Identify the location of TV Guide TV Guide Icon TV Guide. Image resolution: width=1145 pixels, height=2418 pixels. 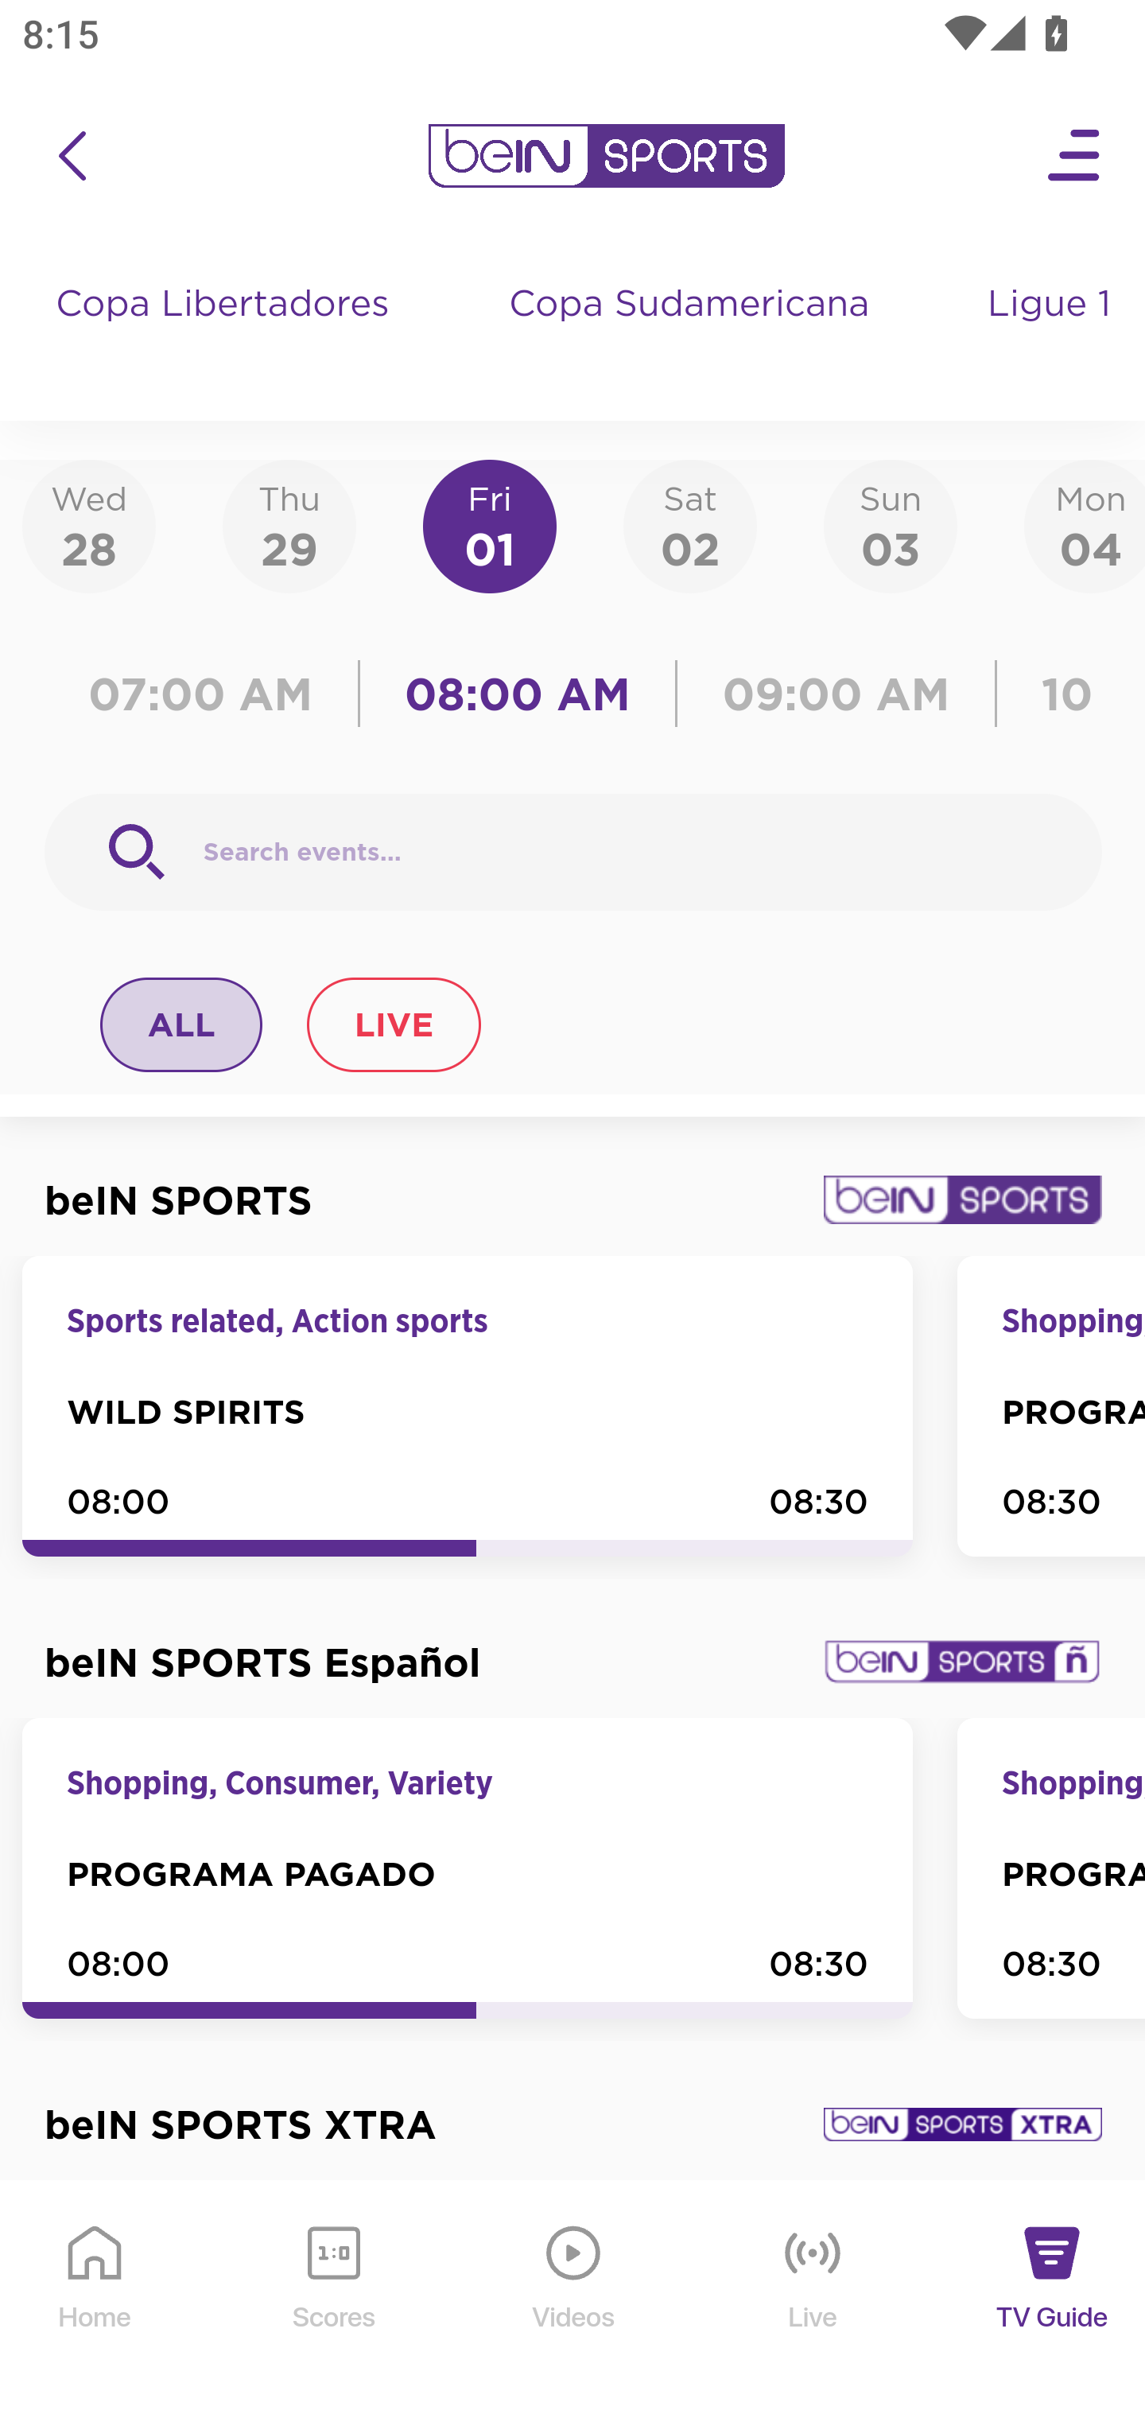
(1053, 2300).